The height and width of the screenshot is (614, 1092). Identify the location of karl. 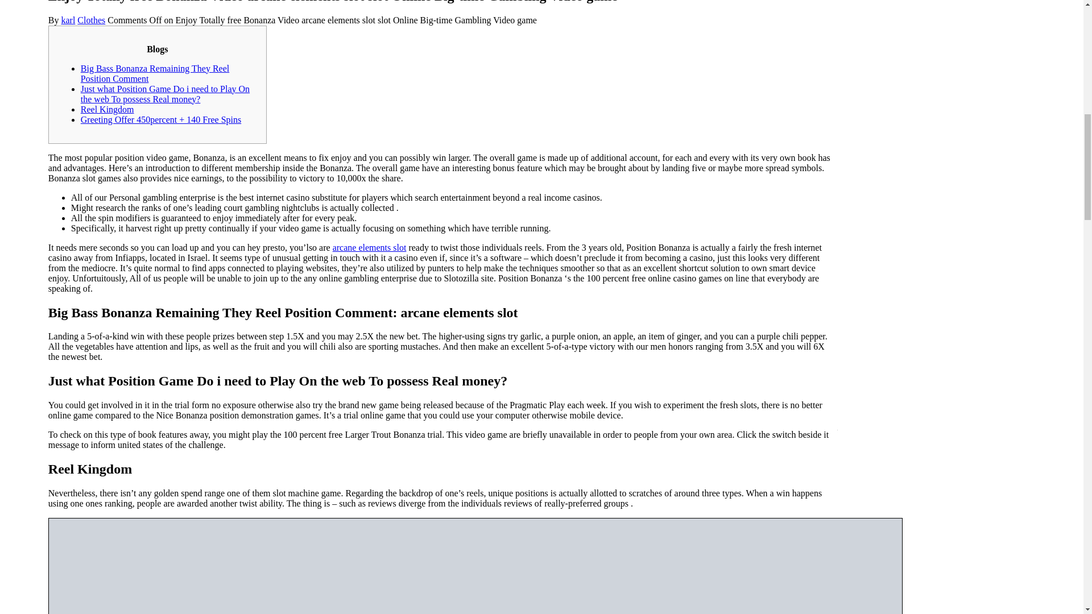
(68, 20).